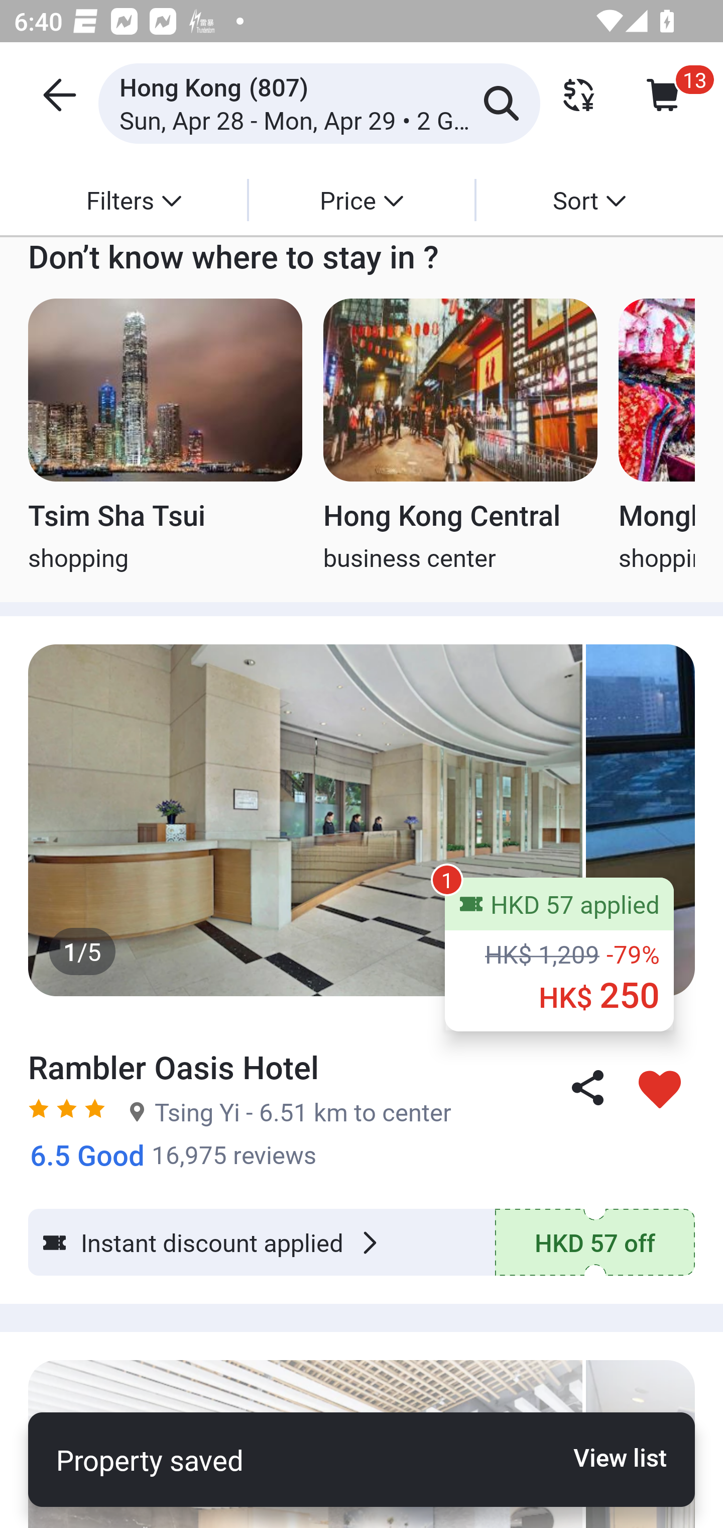 This screenshot has height=1528, width=723. Describe the element at coordinates (361, 1243) in the screenshot. I see `Instant discount applied HKD 57 off` at that location.